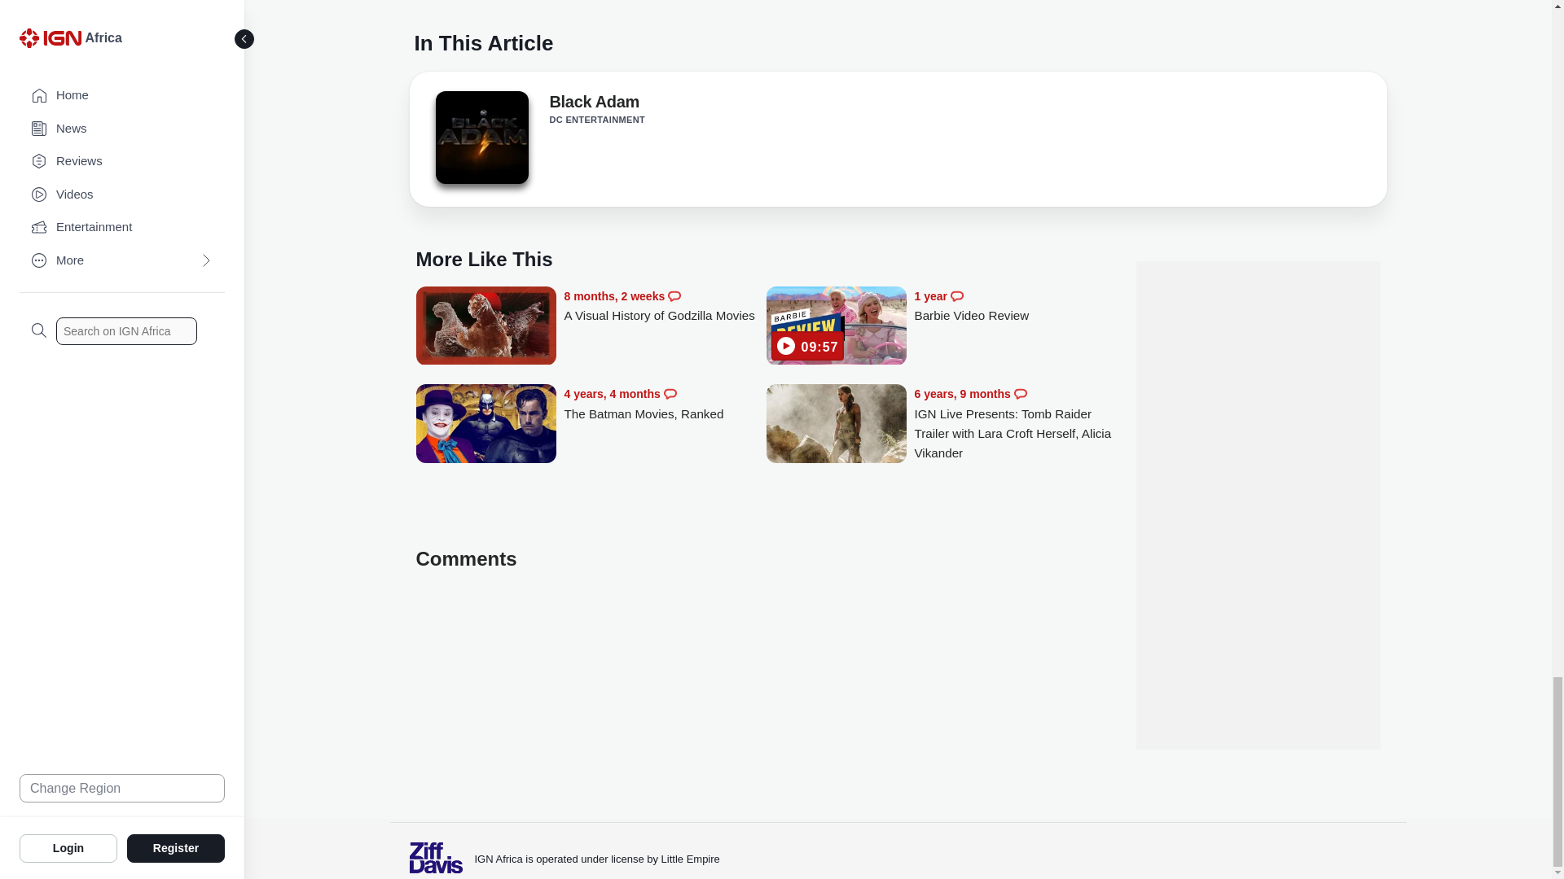 This screenshot has height=879, width=1564. What do you see at coordinates (593, 104) in the screenshot?
I see `Black Adam` at bounding box center [593, 104].